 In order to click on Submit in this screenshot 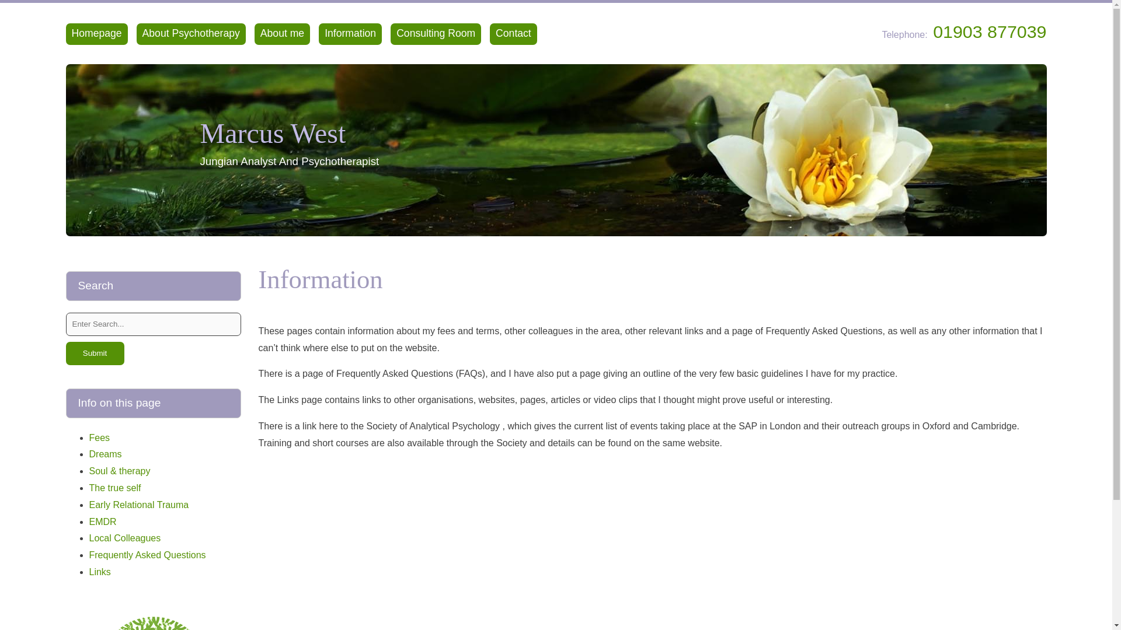, I will do `click(94, 353)`.